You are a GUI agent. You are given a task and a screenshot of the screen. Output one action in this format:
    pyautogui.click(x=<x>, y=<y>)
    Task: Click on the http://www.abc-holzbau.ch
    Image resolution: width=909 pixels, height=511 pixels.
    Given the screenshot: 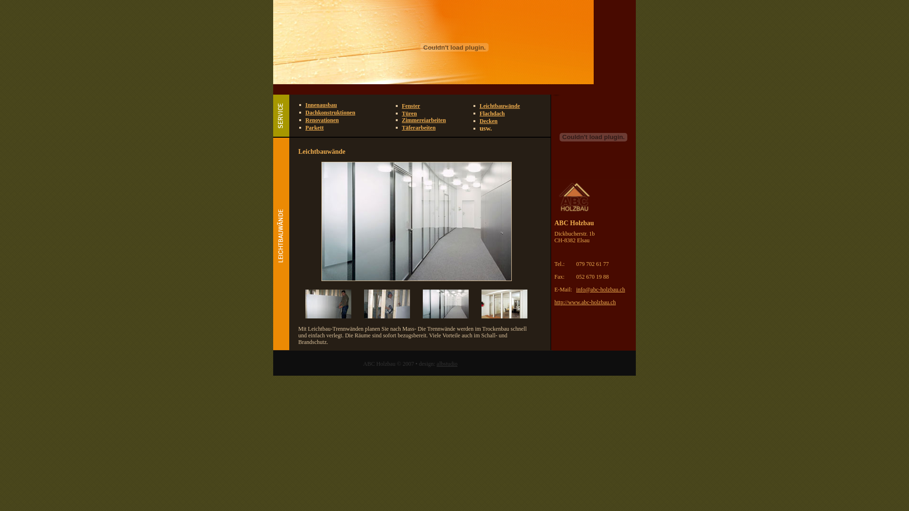 What is the action you would take?
    pyautogui.click(x=585, y=302)
    